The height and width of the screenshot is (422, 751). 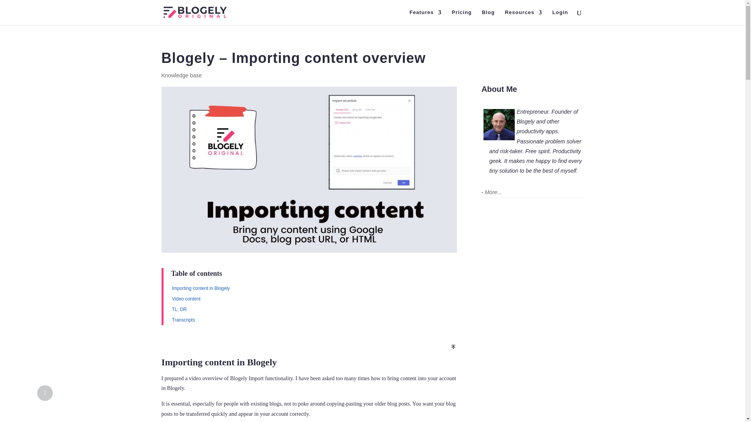 I want to click on Login, so click(x=560, y=17).